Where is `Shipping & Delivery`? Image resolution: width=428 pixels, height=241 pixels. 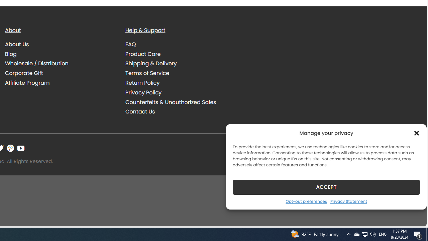 Shipping & Delivery is located at coordinates (181, 64).